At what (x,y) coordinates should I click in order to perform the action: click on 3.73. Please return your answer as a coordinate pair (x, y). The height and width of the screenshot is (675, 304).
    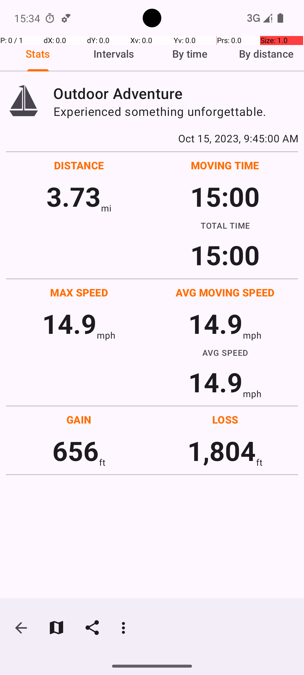
    Looking at the image, I should click on (74, 196).